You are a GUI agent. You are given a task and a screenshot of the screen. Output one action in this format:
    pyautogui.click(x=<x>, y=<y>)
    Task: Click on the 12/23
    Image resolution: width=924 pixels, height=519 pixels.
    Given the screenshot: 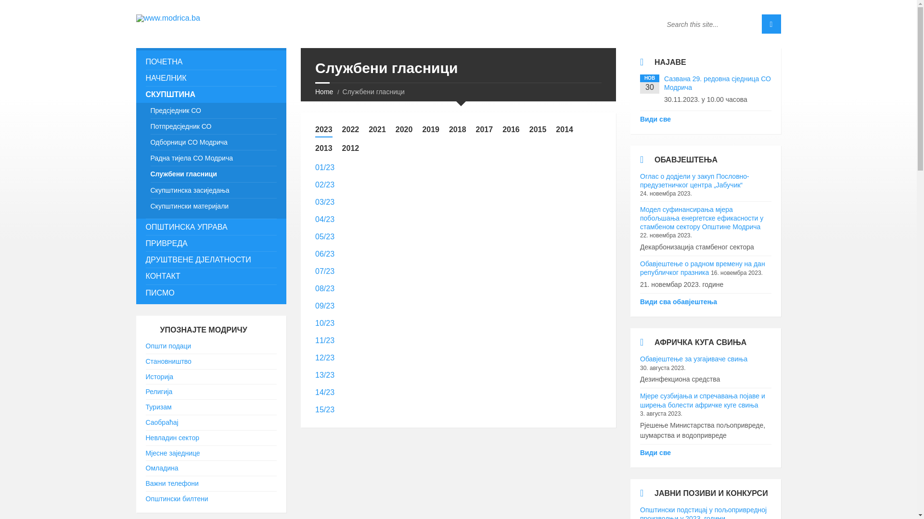 What is the action you would take?
    pyautogui.click(x=325, y=358)
    